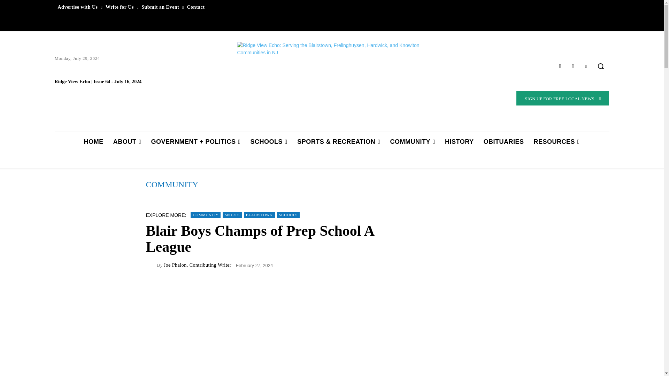 The image size is (669, 376). Describe the element at coordinates (586, 66) in the screenshot. I see `Linkedin` at that location.